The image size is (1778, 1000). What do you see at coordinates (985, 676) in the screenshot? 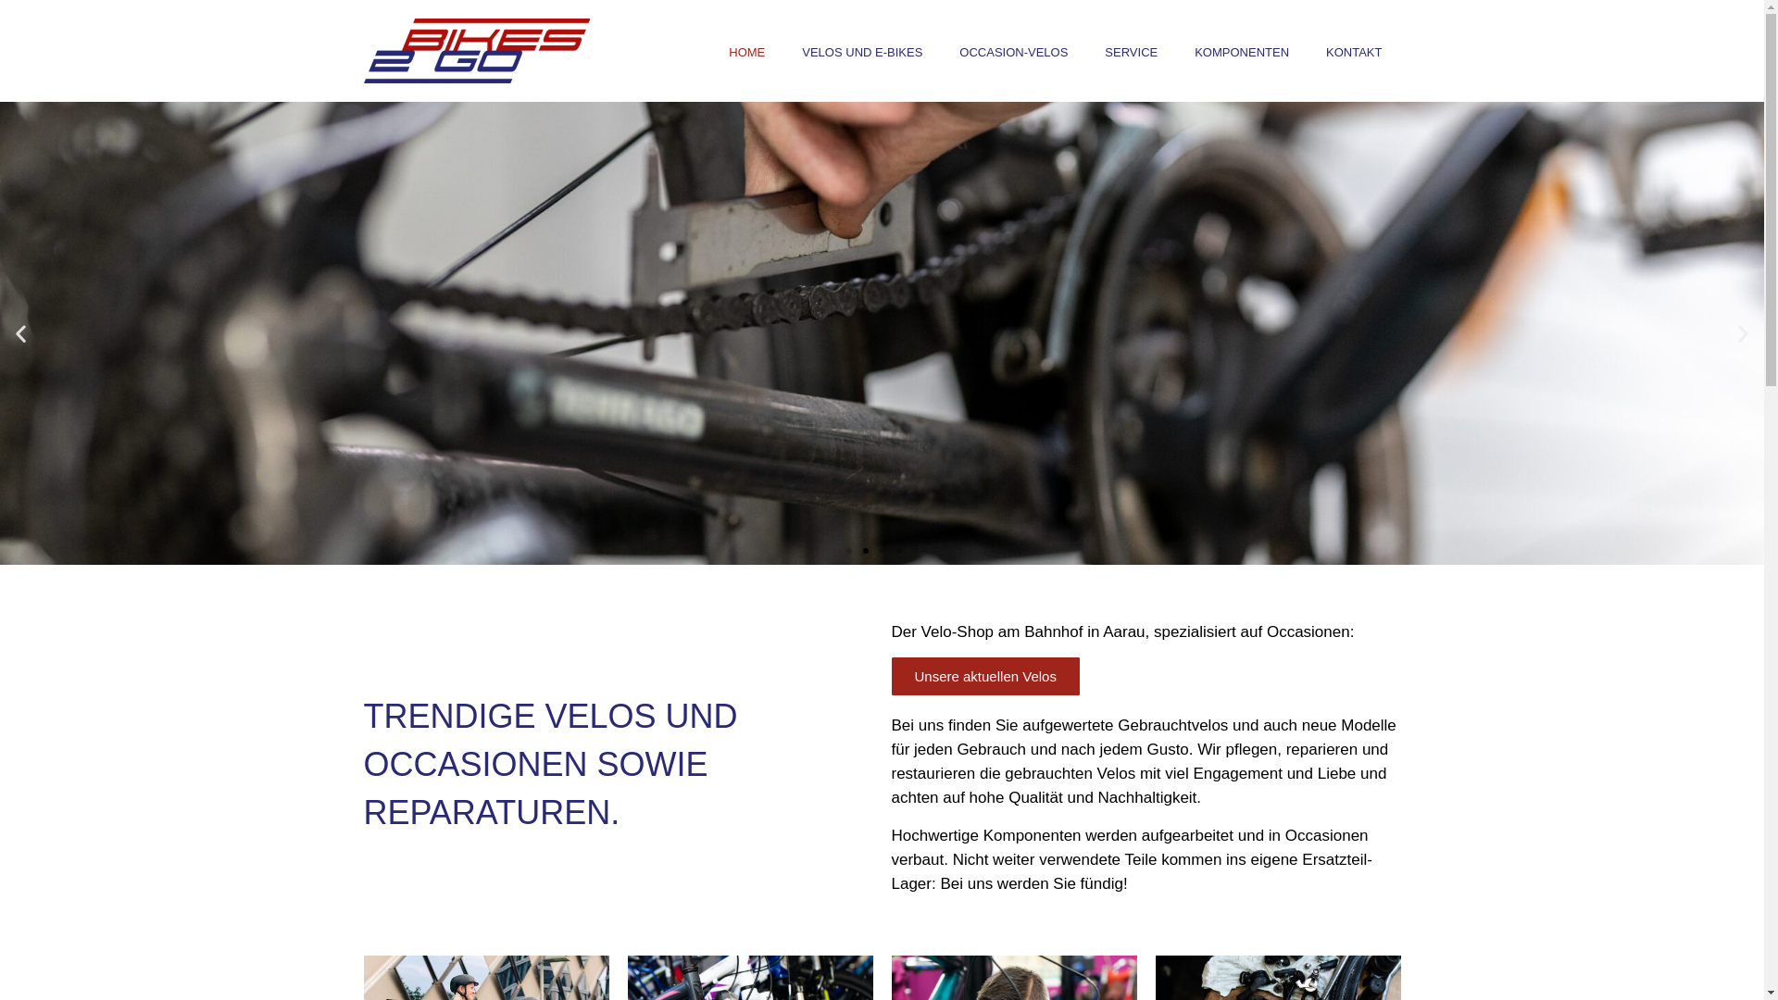
I see `Unsere aktuellen Velos` at bounding box center [985, 676].